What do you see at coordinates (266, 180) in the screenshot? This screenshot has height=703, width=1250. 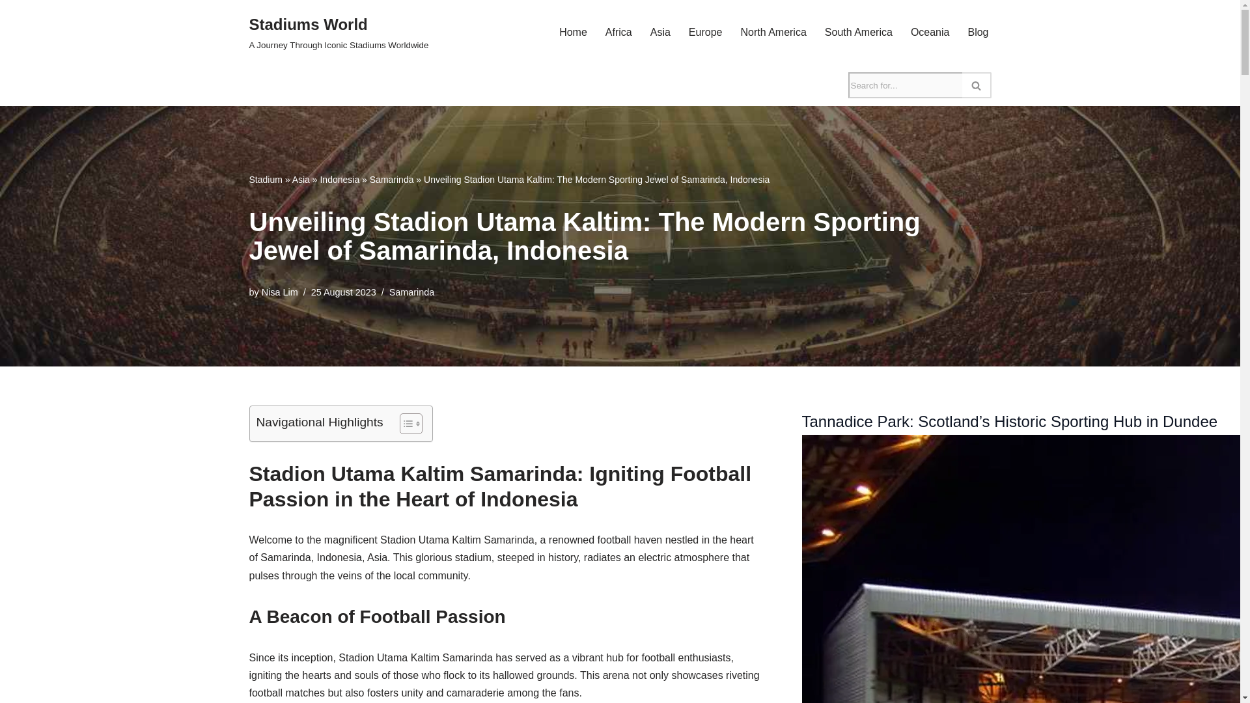 I see `Europe` at bounding box center [266, 180].